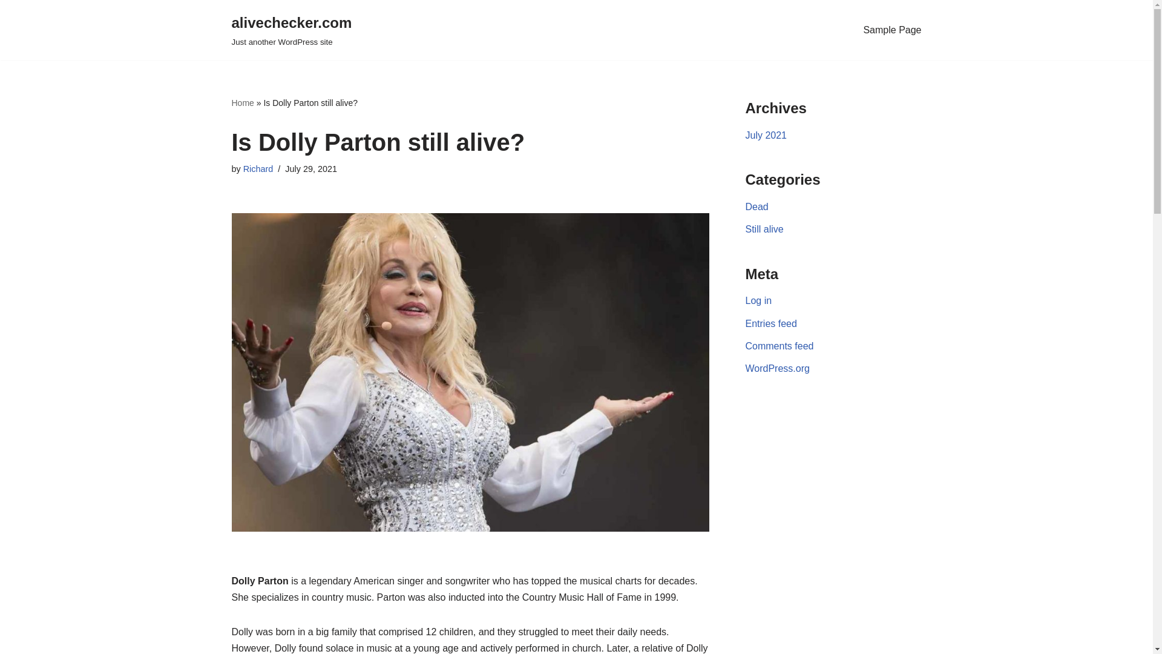  Describe the element at coordinates (764, 229) in the screenshot. I see `Still alive` at that location.